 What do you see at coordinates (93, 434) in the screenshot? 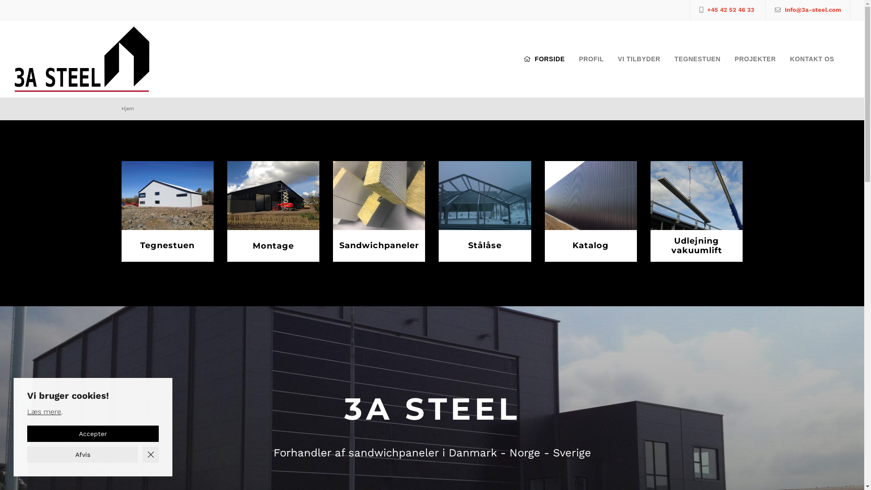
I see `Accepter` at bounding box center [93, 434].